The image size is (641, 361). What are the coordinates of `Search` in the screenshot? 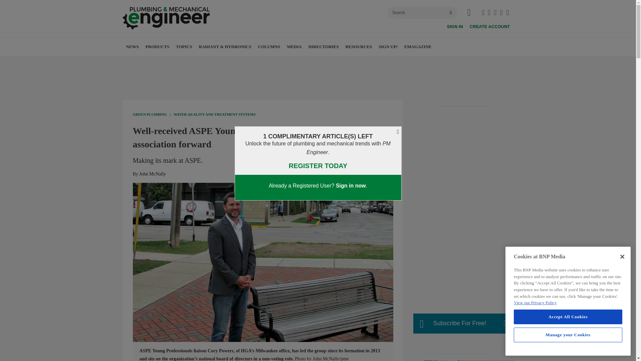 It's located at (422, 13).